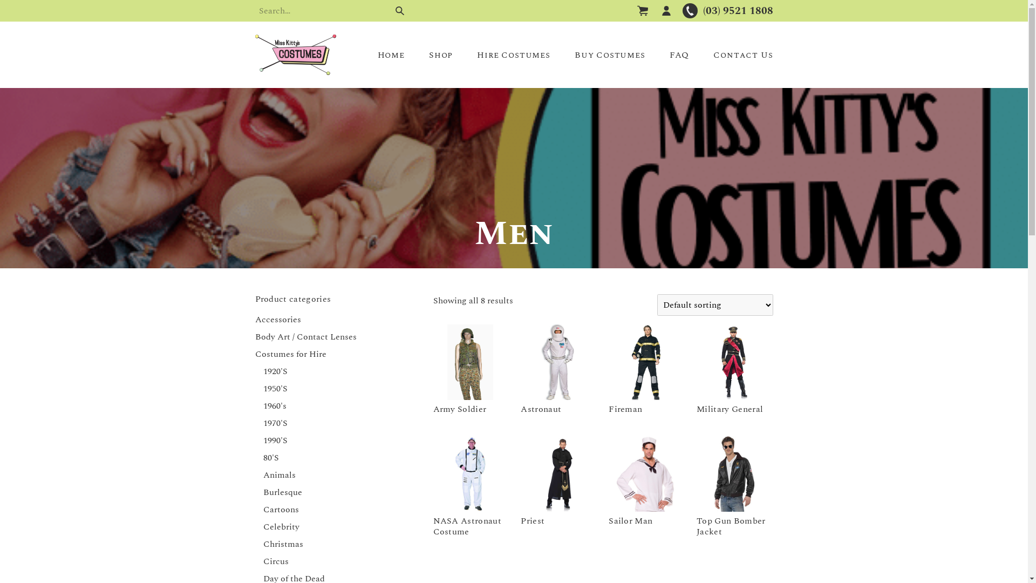  Describe the element at coordinates (734, 489) in the screenshot. I see `Top Gun Bomber Jacket` at that location.